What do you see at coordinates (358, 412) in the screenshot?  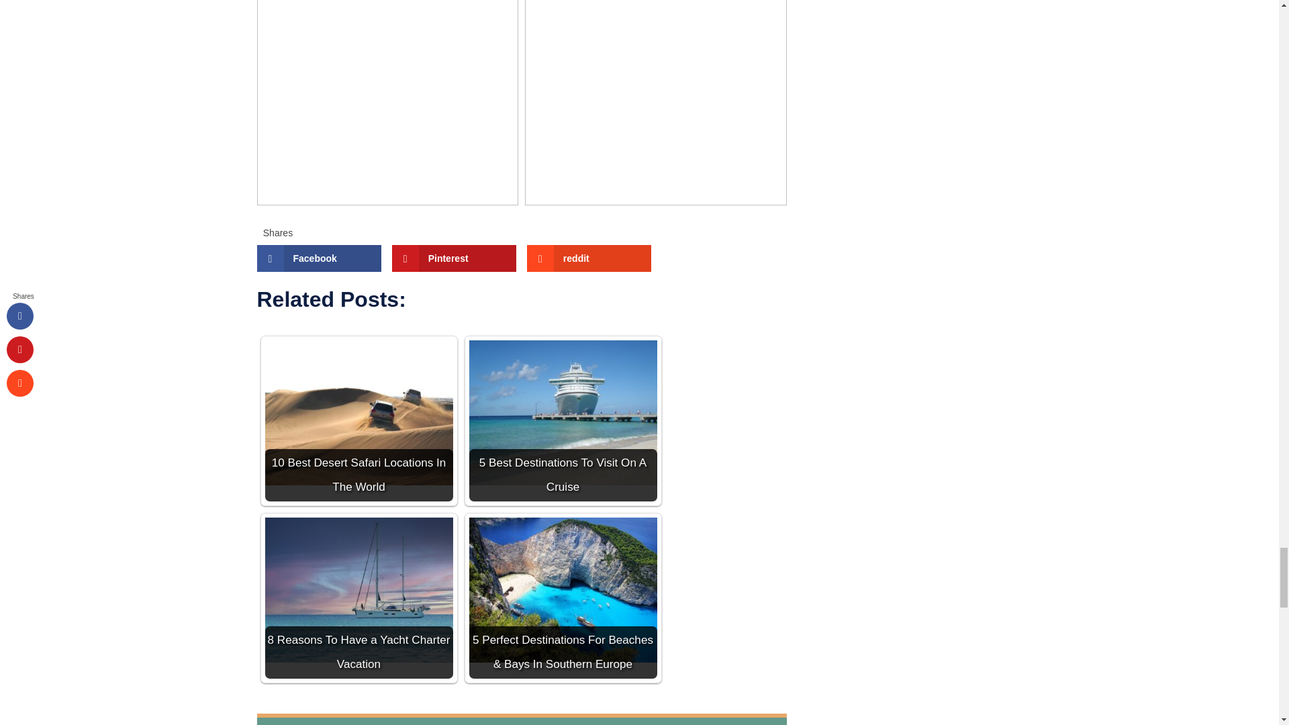 I see `10 Best Desert Safari Locations In The World` at bounding box center [358, 412].